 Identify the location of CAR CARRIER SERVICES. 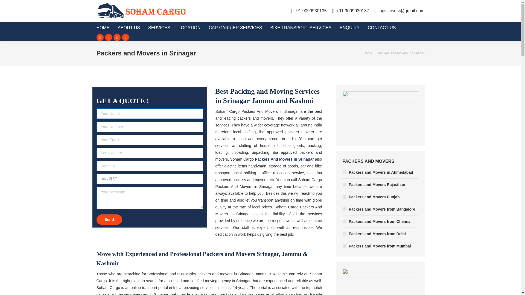
(239, 28).